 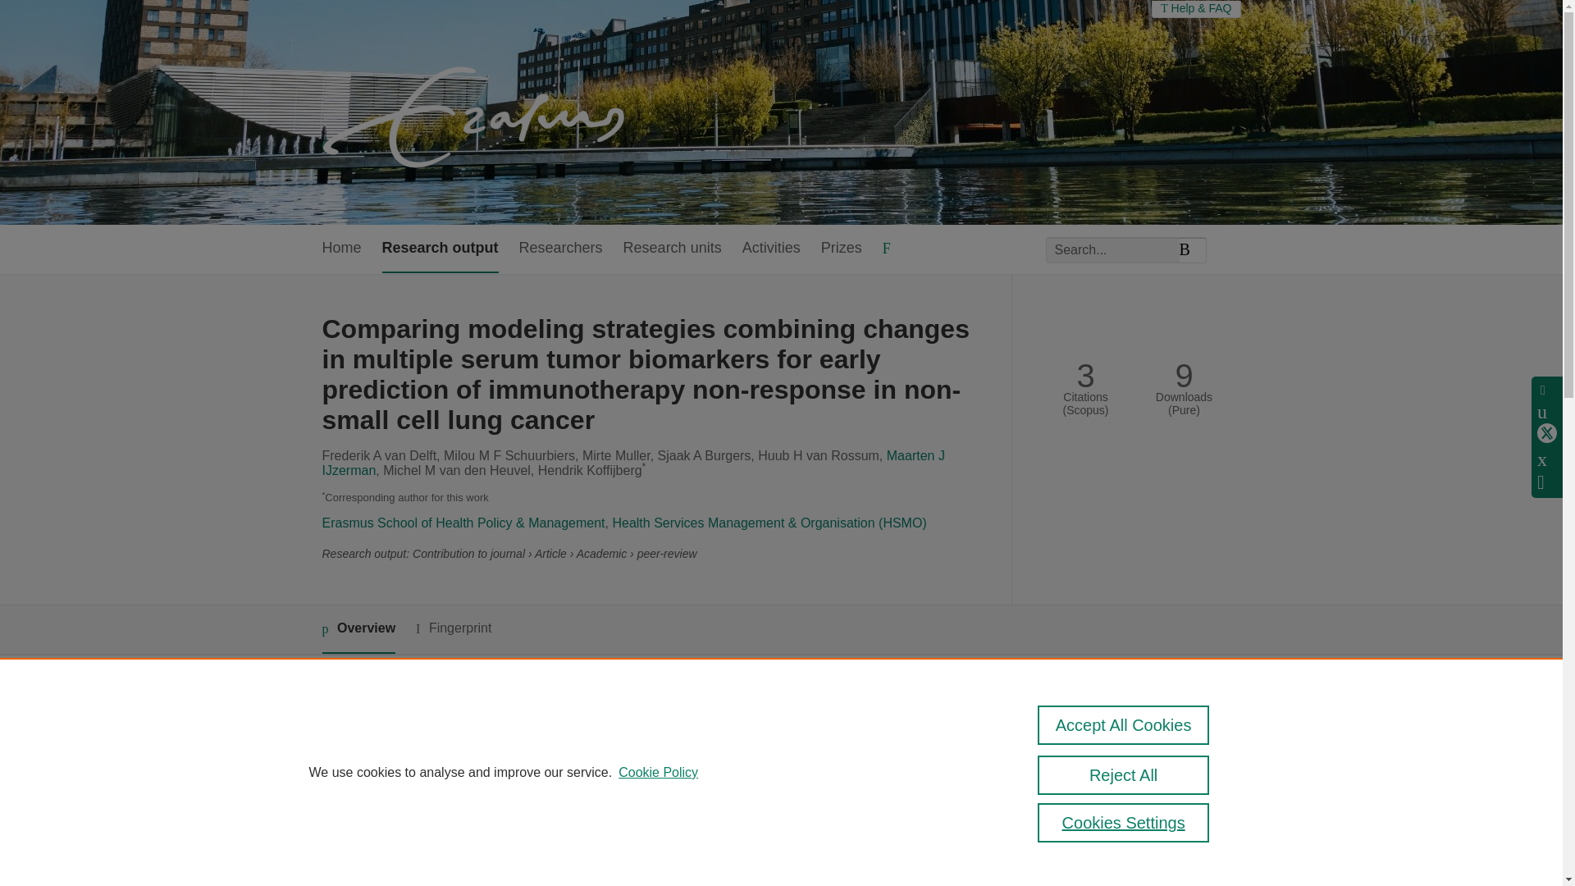 I want to click on Overview, so click(x=358, y=629).